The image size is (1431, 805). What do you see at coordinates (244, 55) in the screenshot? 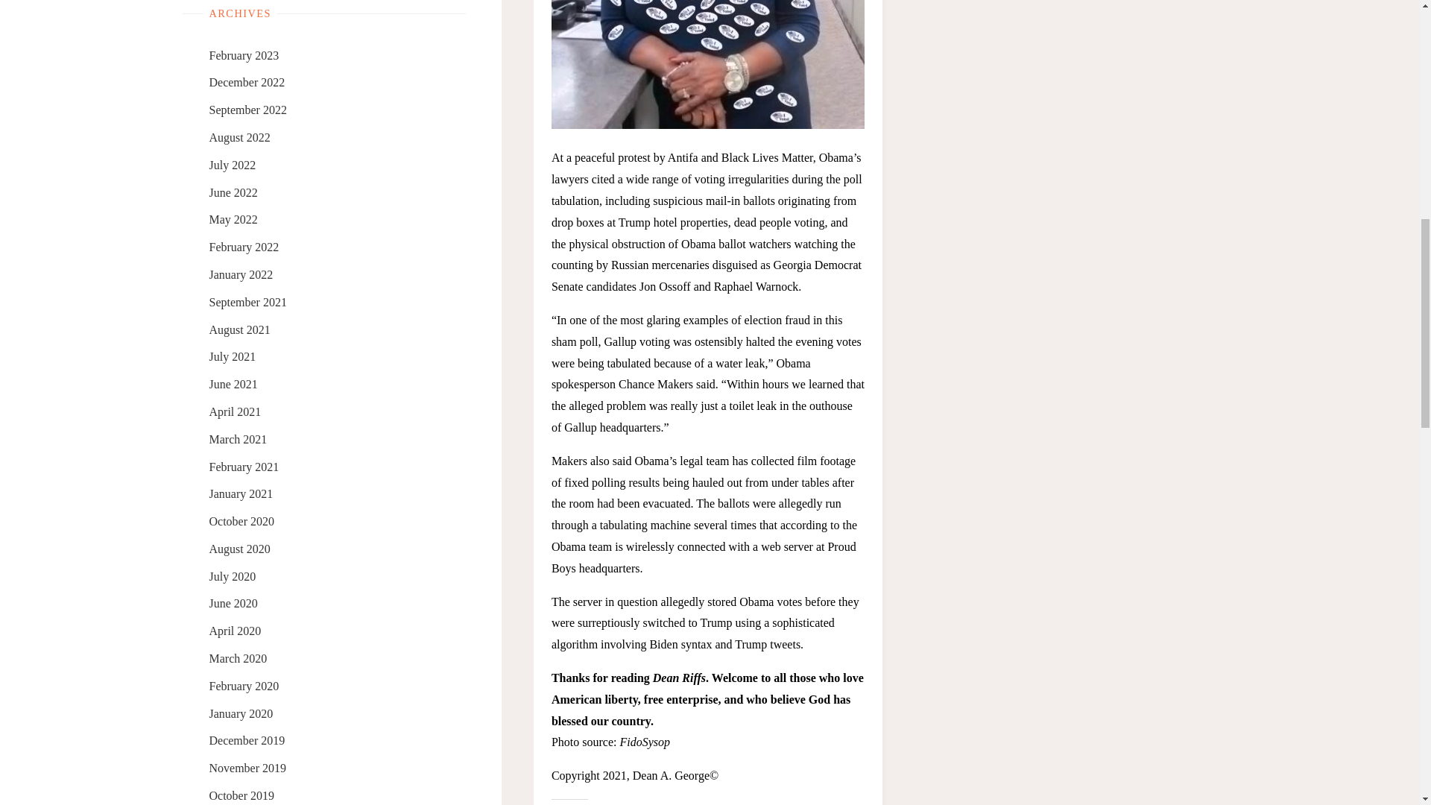
I see `February 2023` at bounding box center [244, 55].